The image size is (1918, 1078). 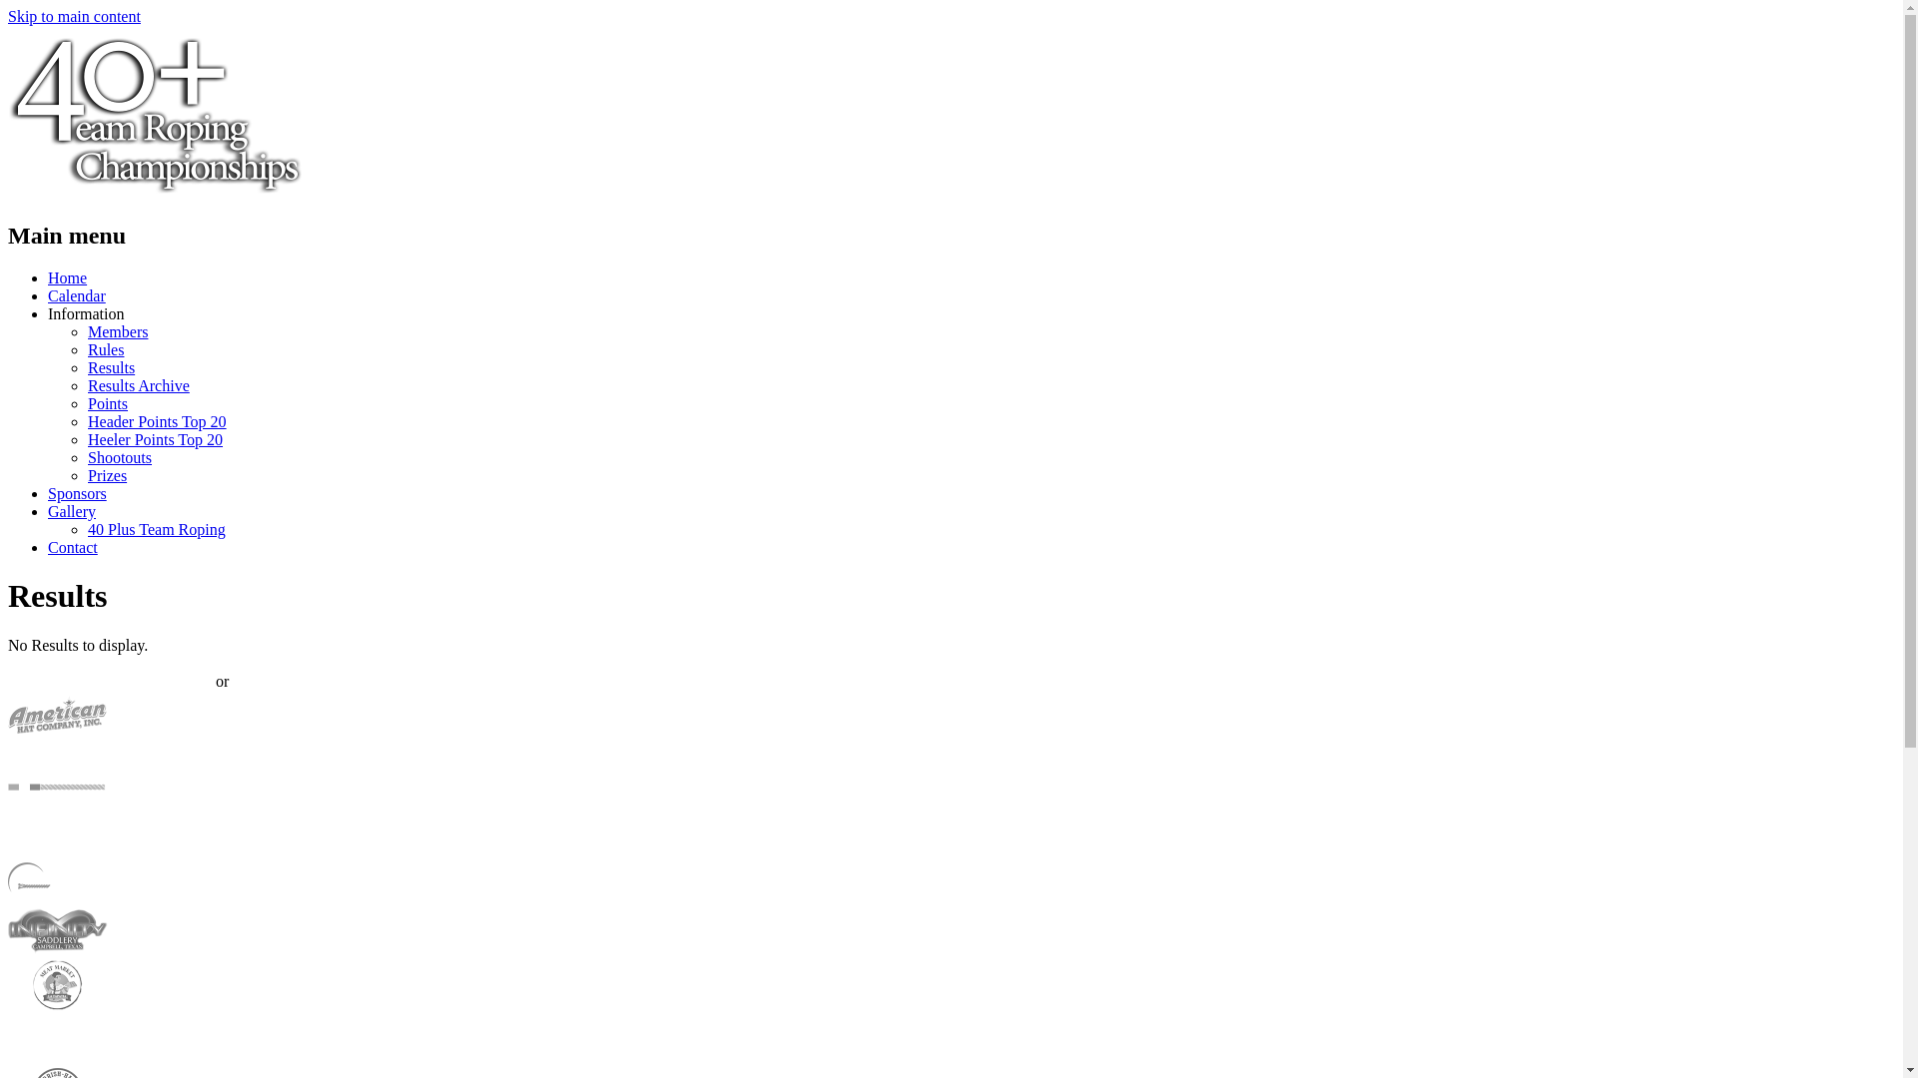 I want to click on Calendar, so click(x=77, y=295).